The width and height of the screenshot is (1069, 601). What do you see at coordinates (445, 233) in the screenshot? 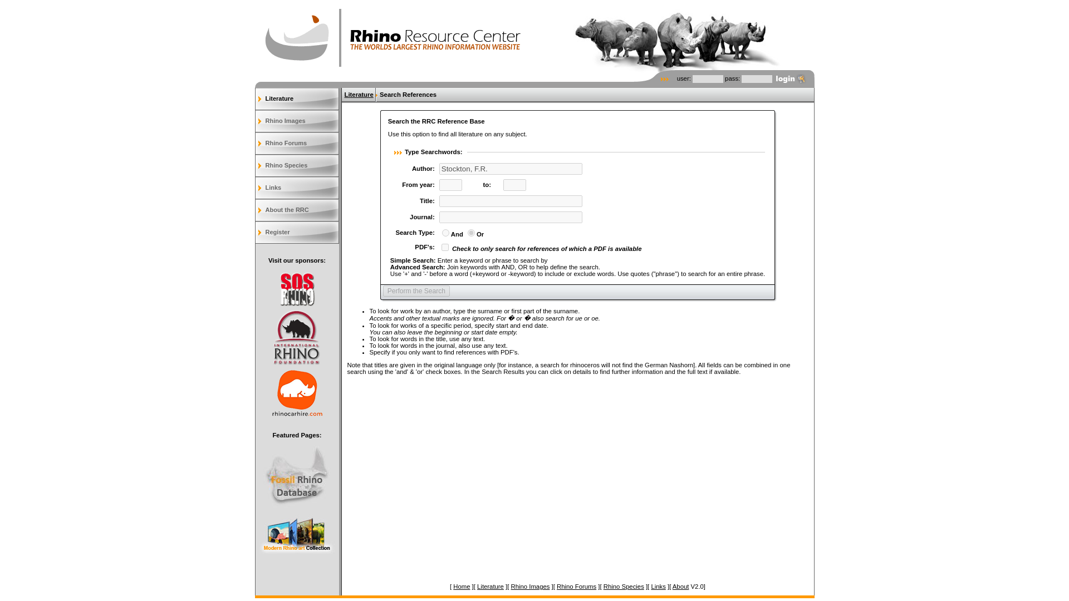
I see `and` at bounding box center [445, 233].